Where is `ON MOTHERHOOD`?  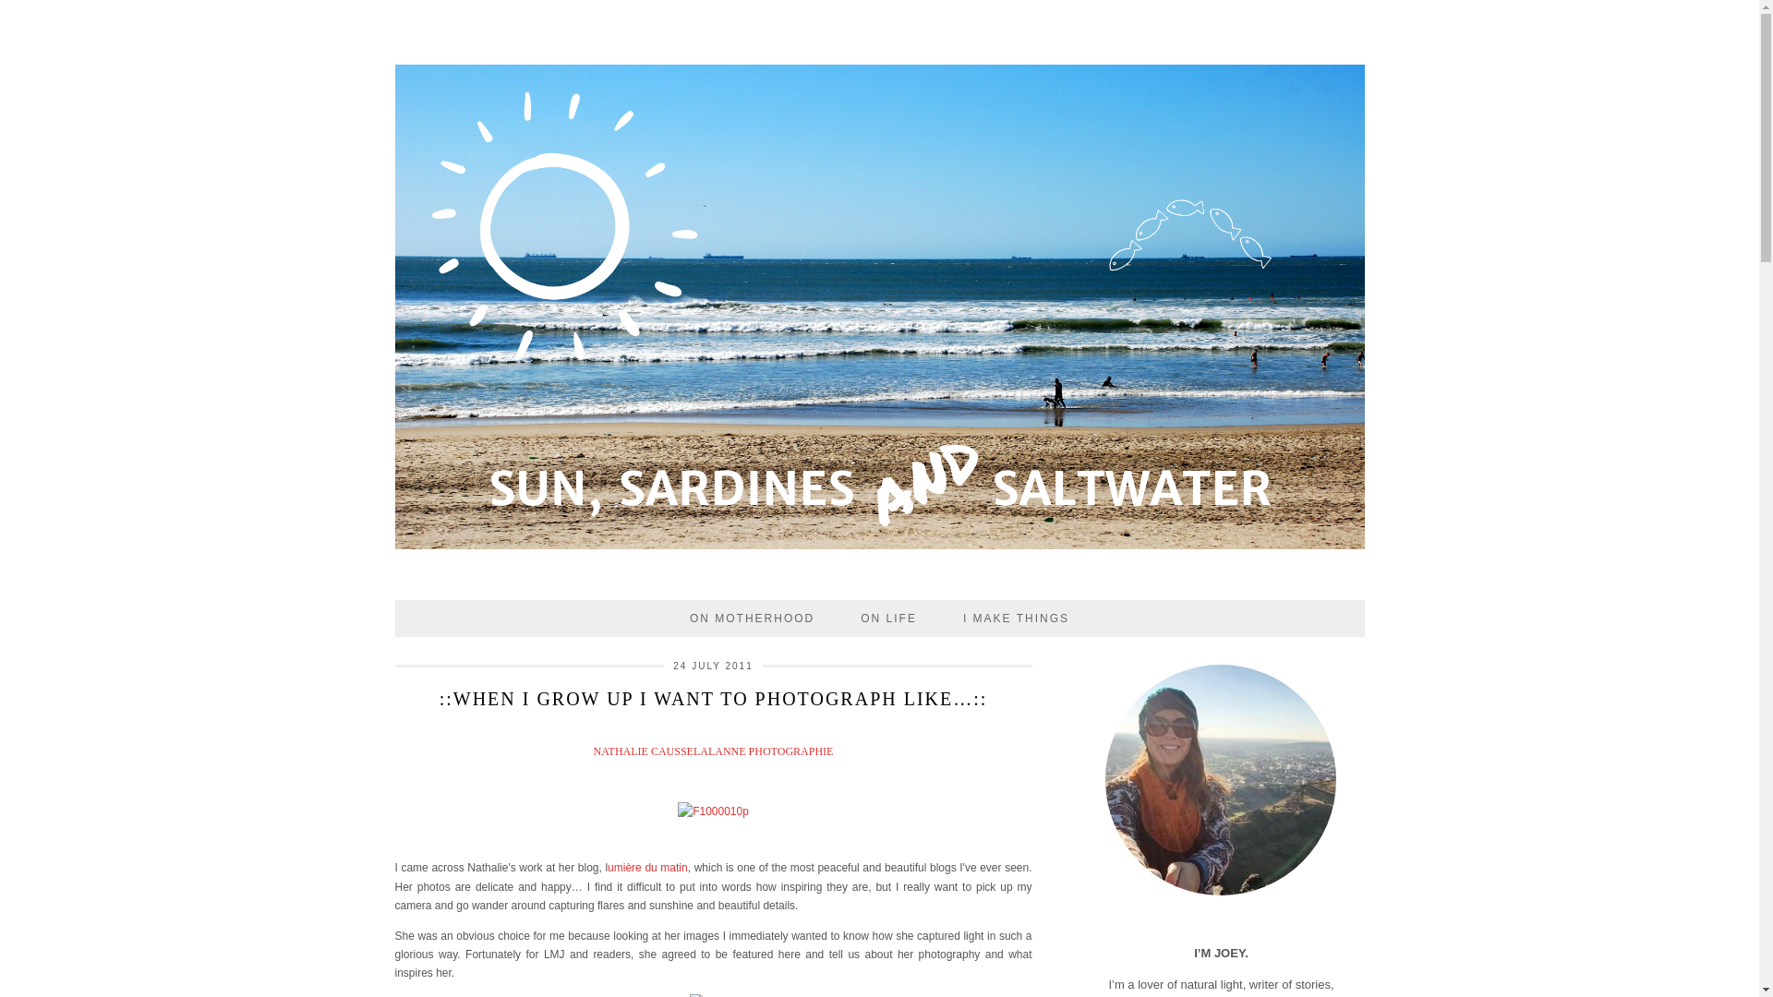
ON MOTHERHOOD is located at coordinates (752, 619).